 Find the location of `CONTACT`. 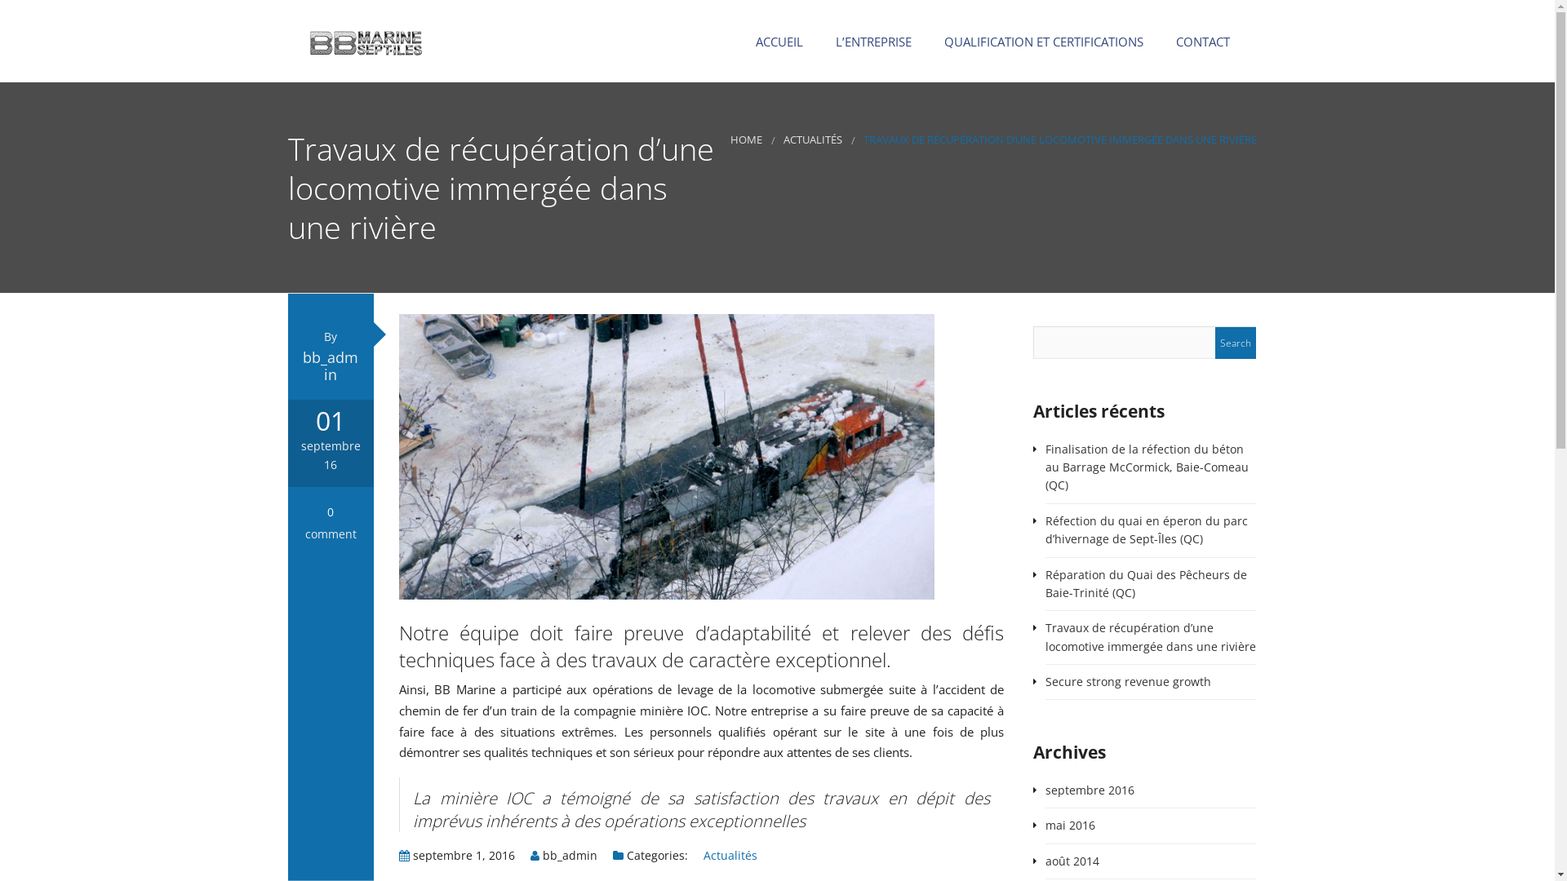

CONTACT is located at coordinates (1199, 42).